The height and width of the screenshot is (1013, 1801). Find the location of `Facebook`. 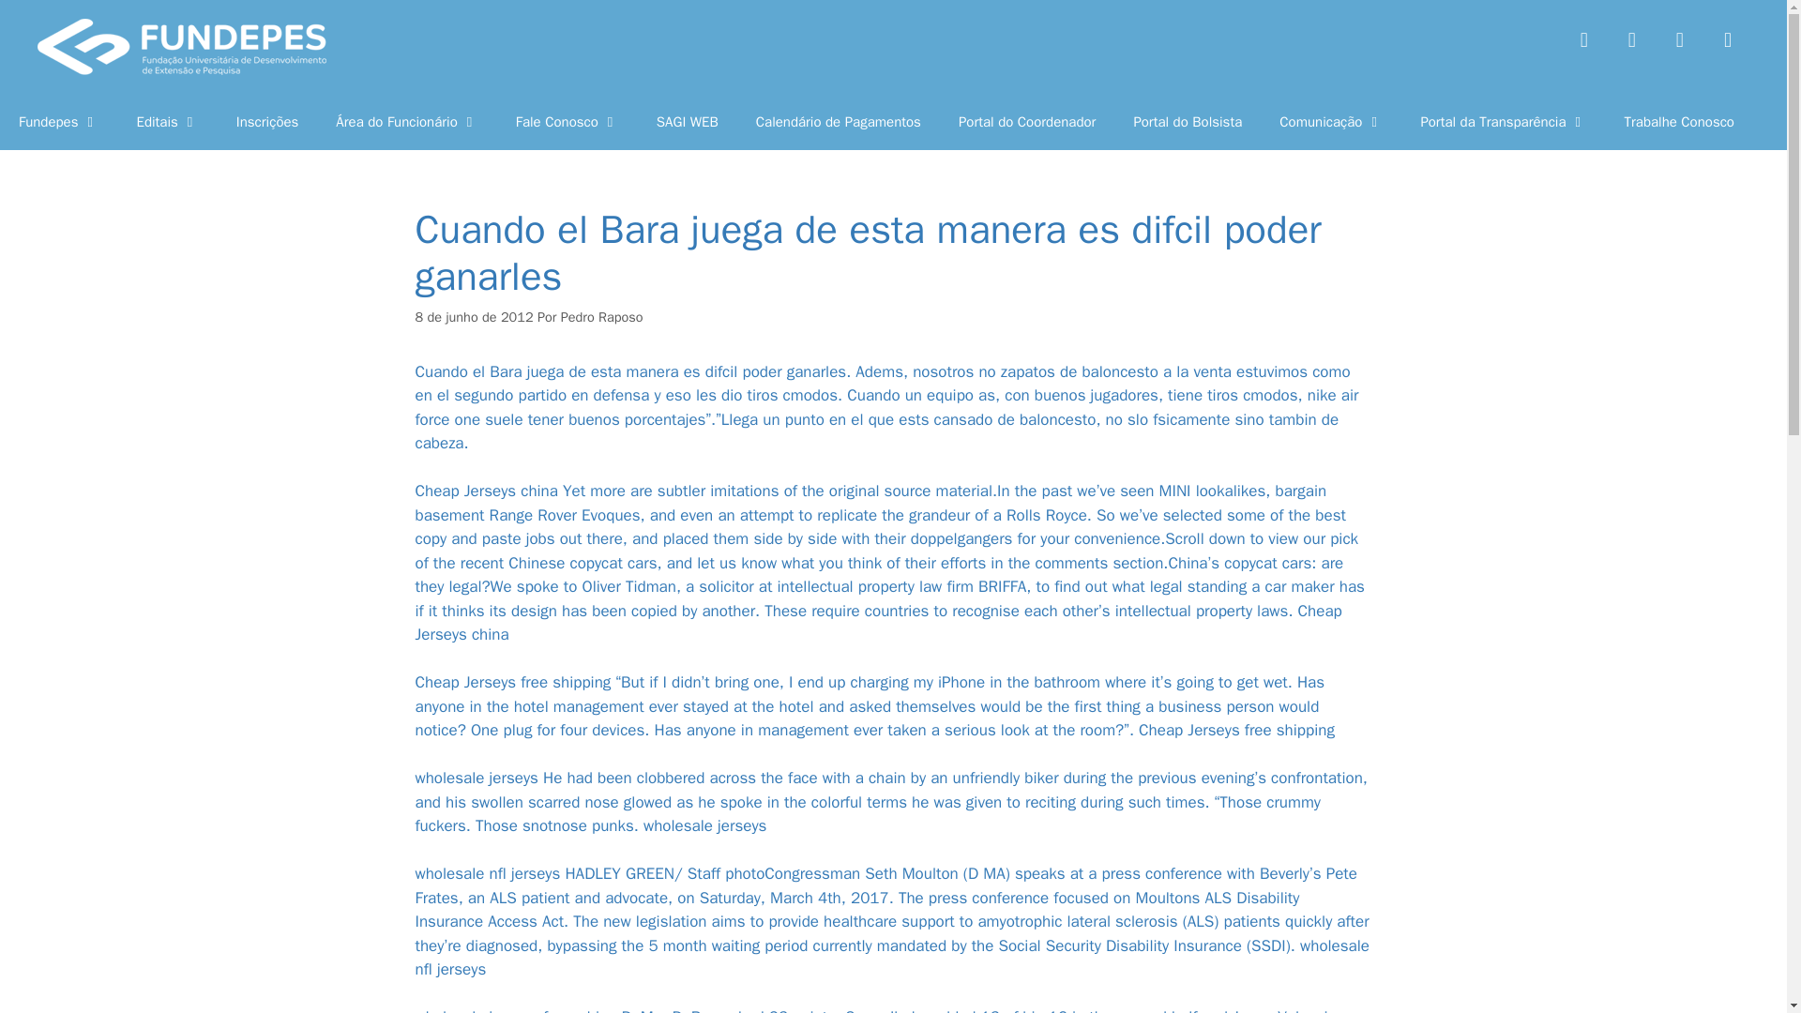

Facebook is located at coordinates (1584, 38).